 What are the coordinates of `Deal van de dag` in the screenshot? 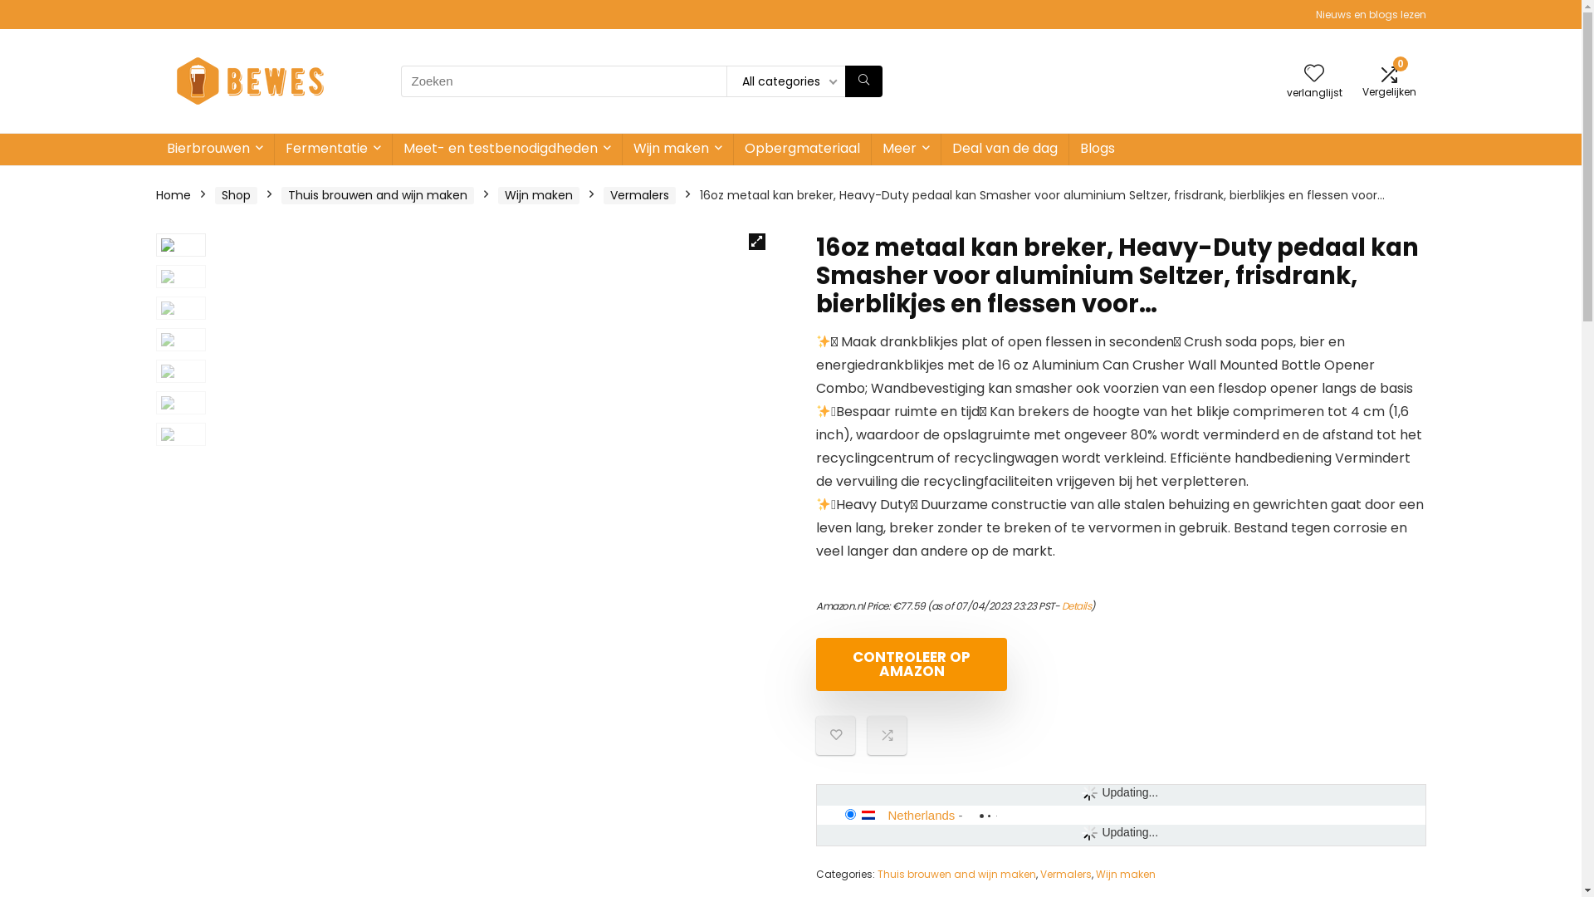 It's located at (1005, 149).